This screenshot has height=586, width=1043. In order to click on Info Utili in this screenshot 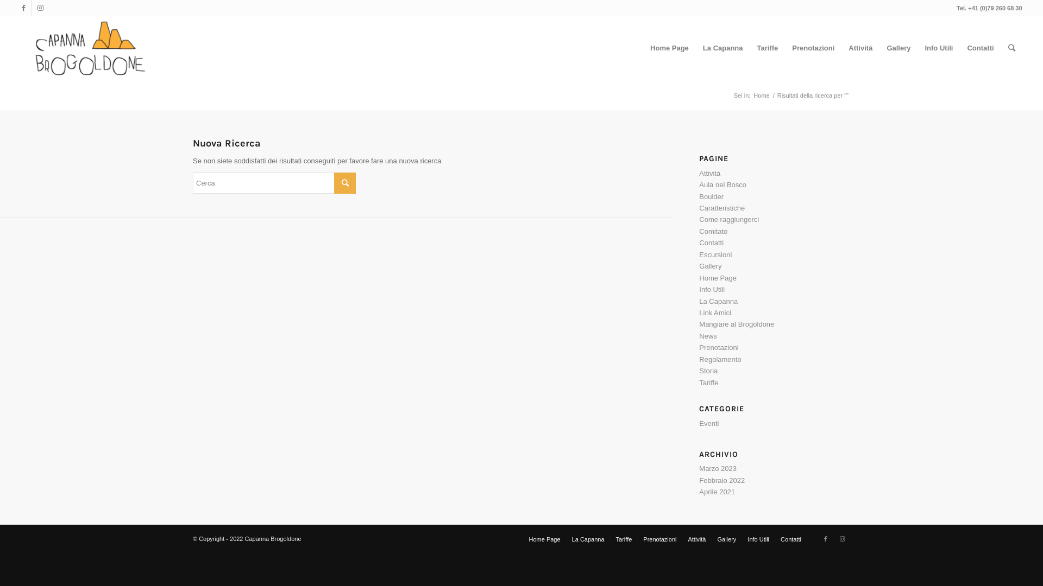, I will do `click(939, 48)`.